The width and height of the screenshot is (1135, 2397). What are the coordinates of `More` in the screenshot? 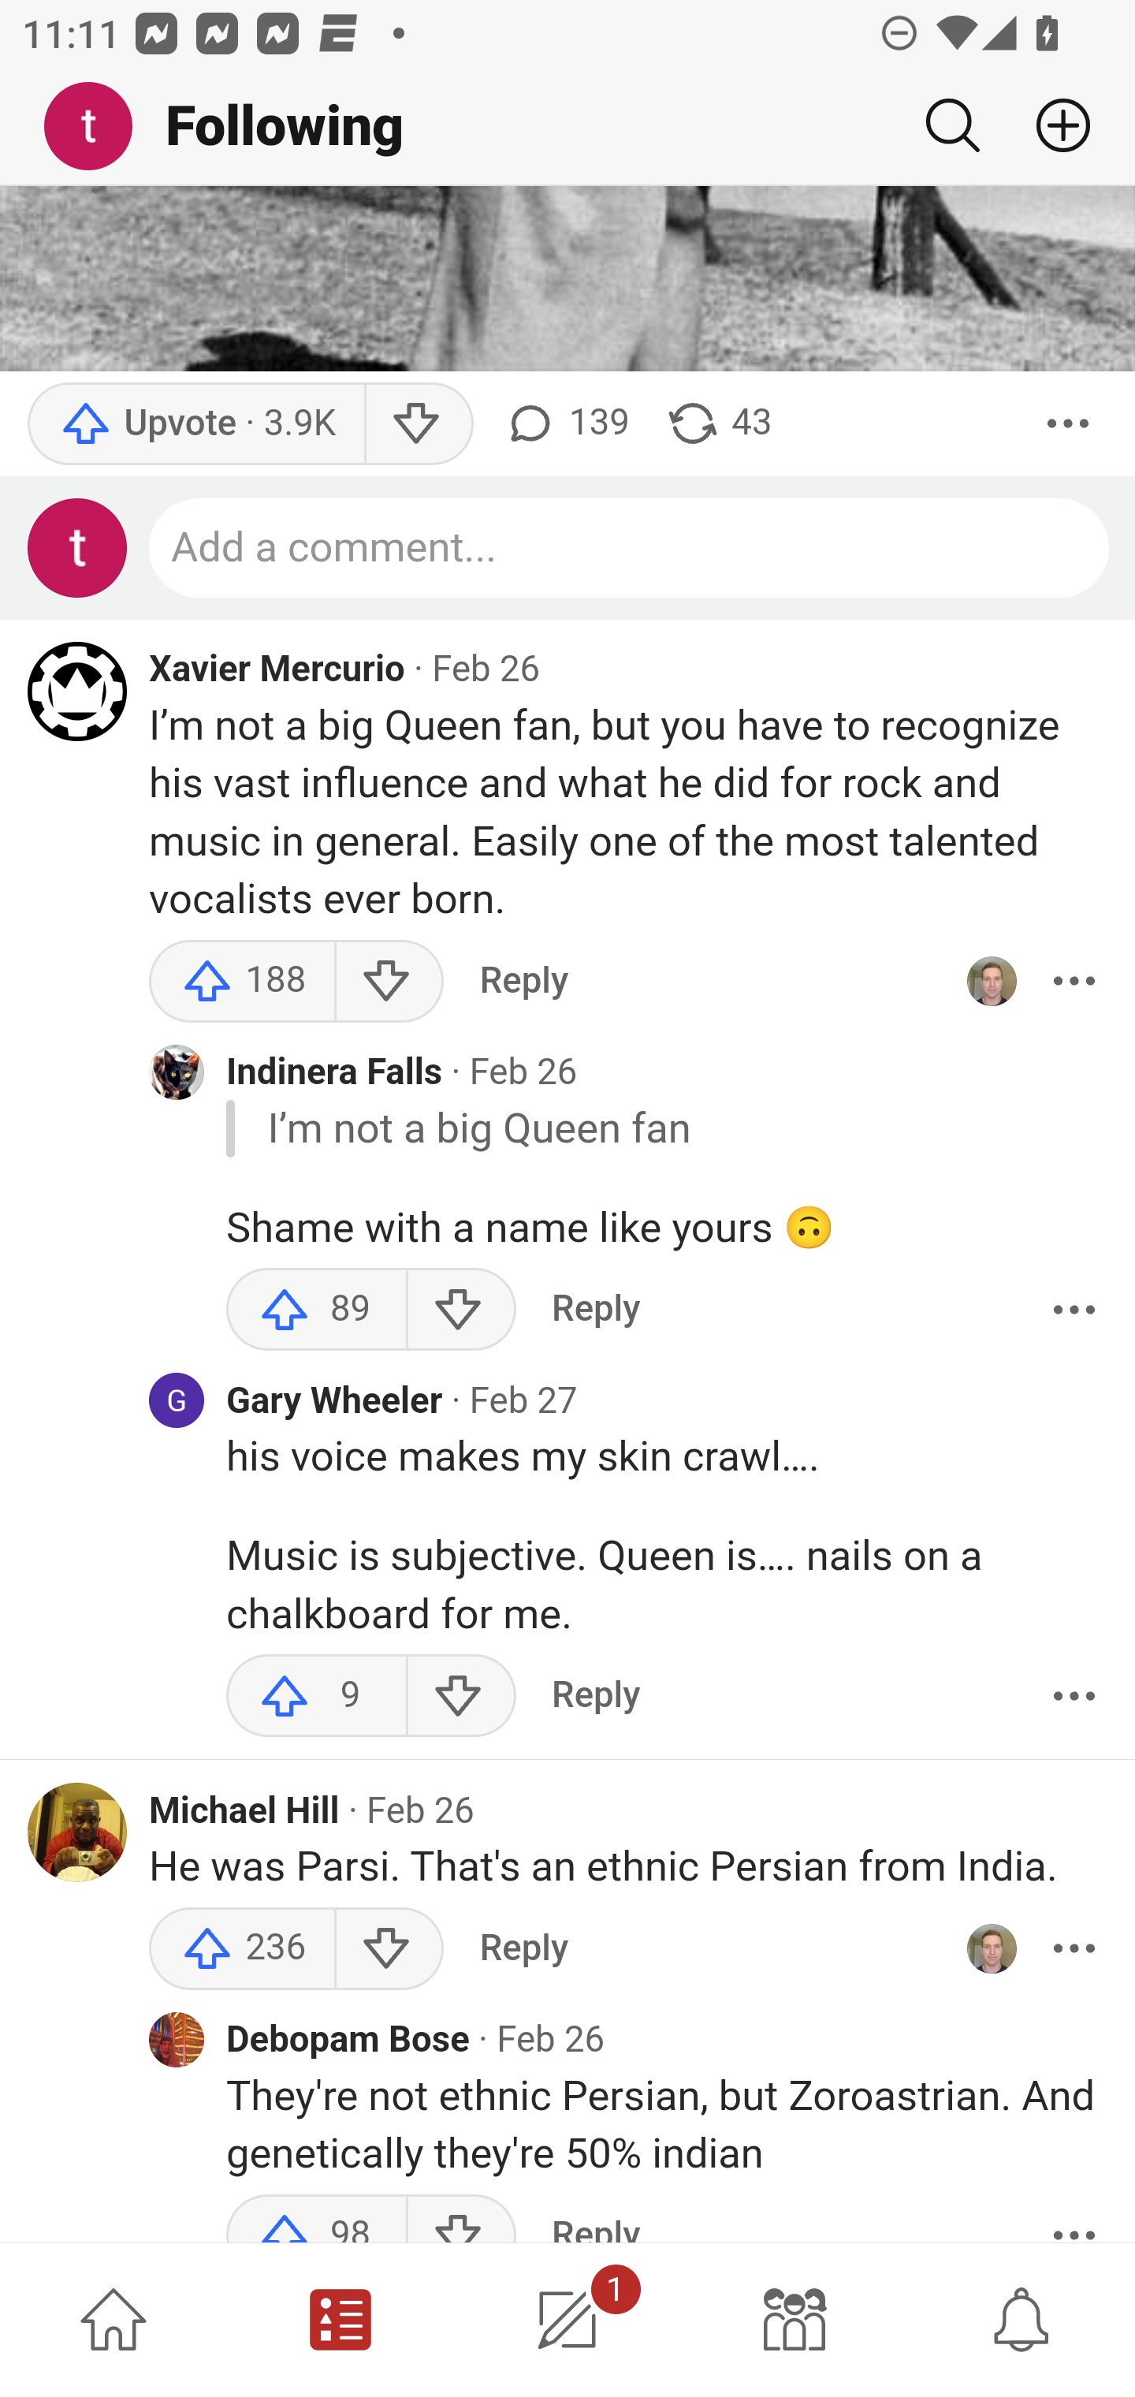 It's located at (1074, 1697).